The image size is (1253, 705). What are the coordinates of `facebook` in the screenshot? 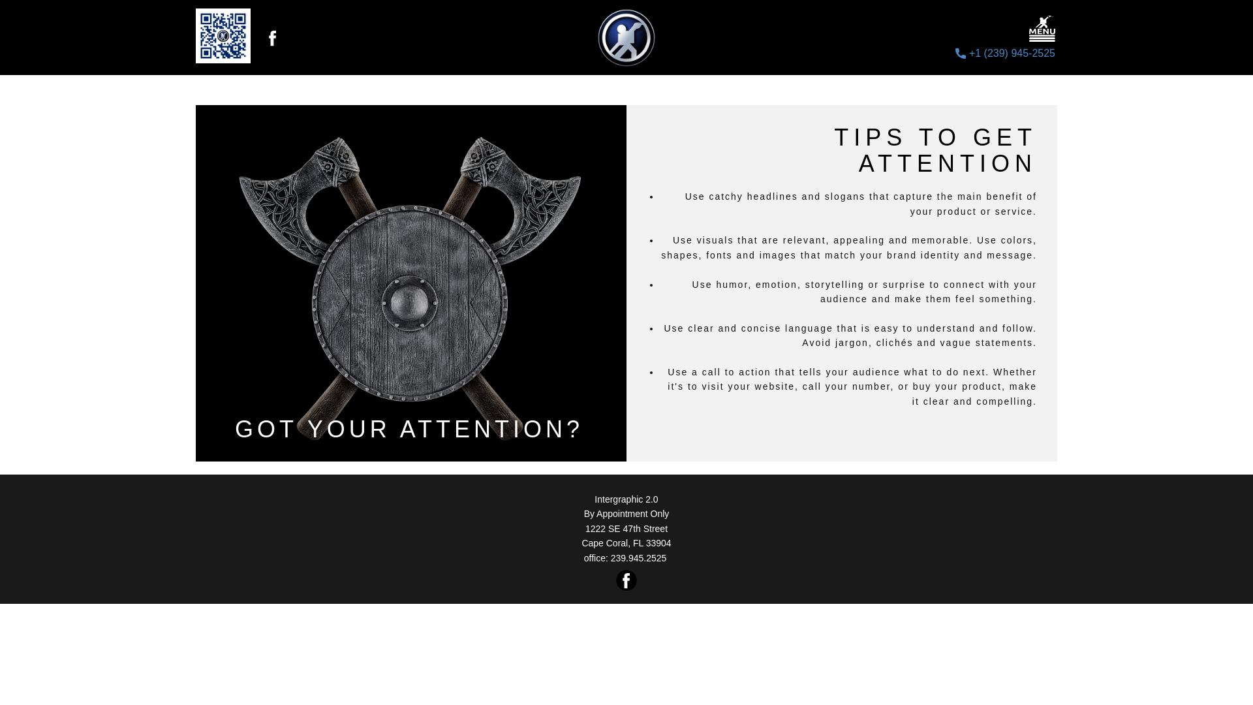 It's located at (626, 580).